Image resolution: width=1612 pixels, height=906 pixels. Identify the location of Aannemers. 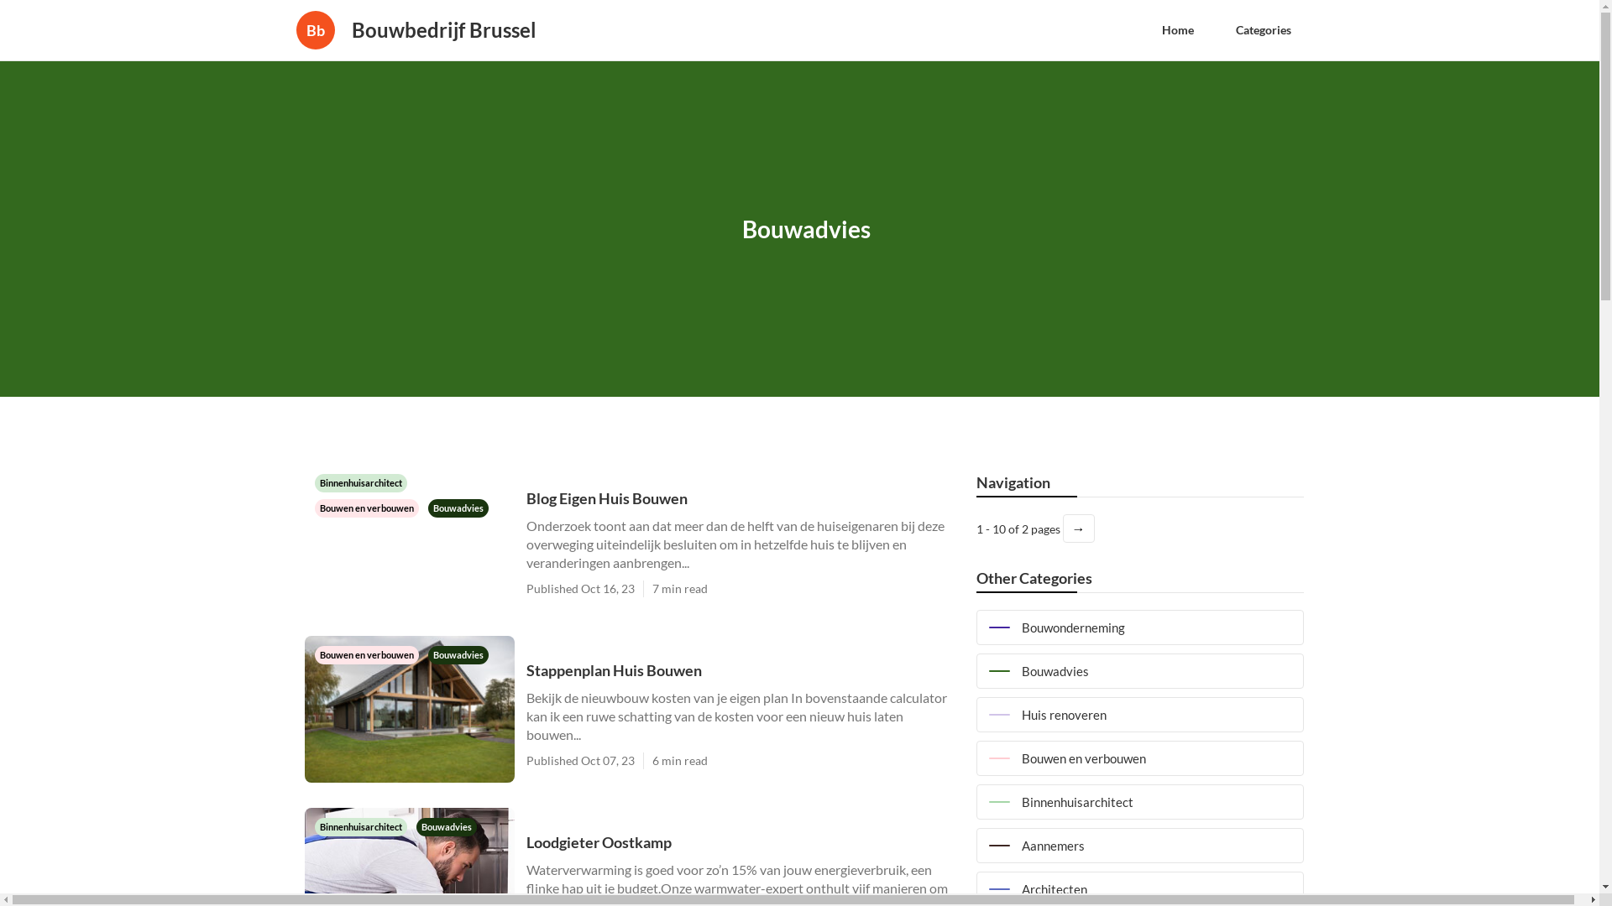
(1139, 846).